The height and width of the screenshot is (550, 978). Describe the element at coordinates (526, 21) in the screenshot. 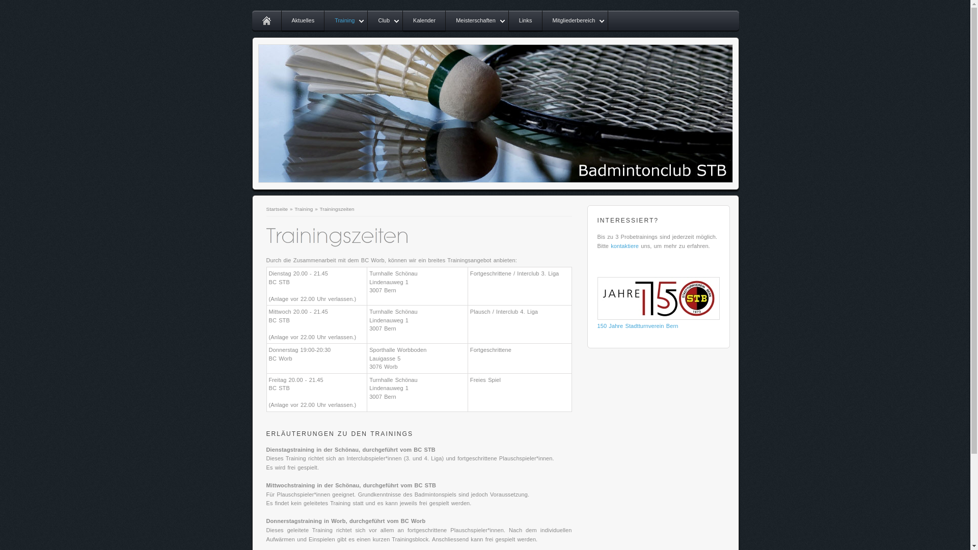

I see `Links` at that location.